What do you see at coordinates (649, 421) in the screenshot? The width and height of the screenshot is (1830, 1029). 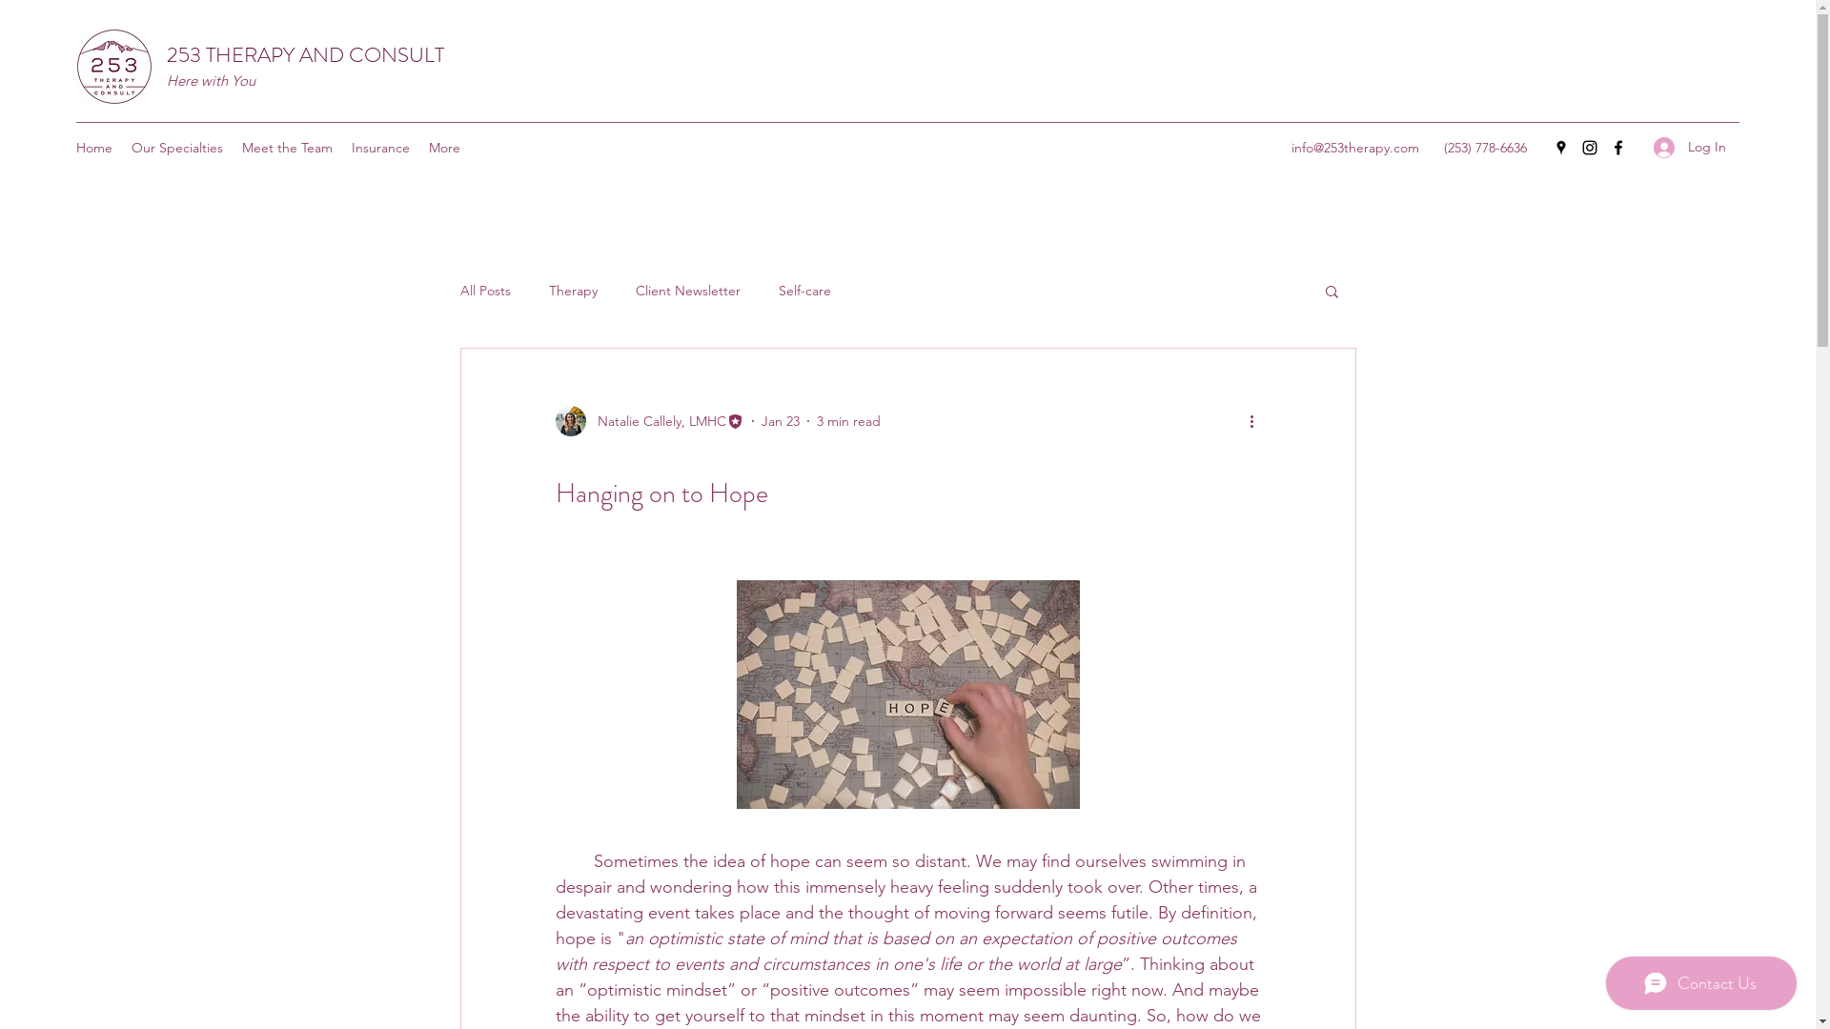 I see `Natalie Callely, LMHC` at bounding box center [649, 421].